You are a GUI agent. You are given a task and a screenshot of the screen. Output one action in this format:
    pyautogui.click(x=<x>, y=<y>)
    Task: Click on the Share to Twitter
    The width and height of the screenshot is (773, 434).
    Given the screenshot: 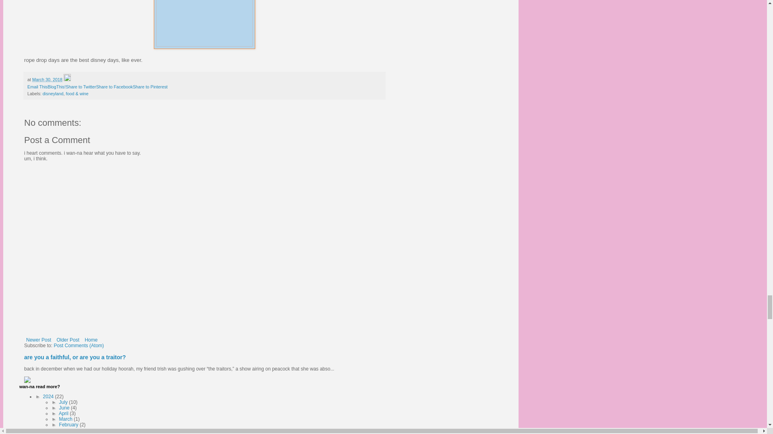 What is the action you would take?
    pyautogui.click(x=81, y=87)
    